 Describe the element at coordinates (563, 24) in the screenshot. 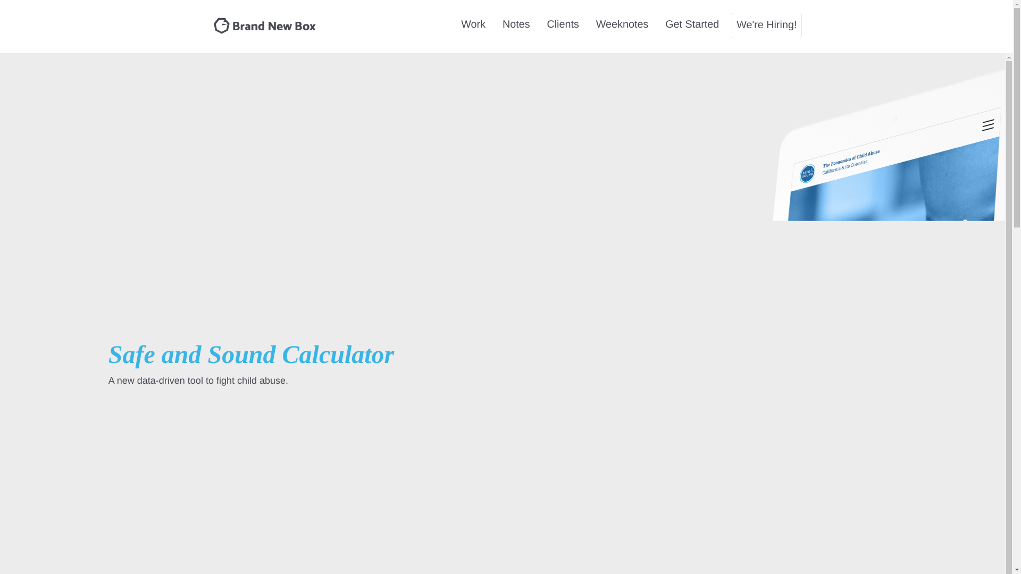

I see `Clients` at that location.